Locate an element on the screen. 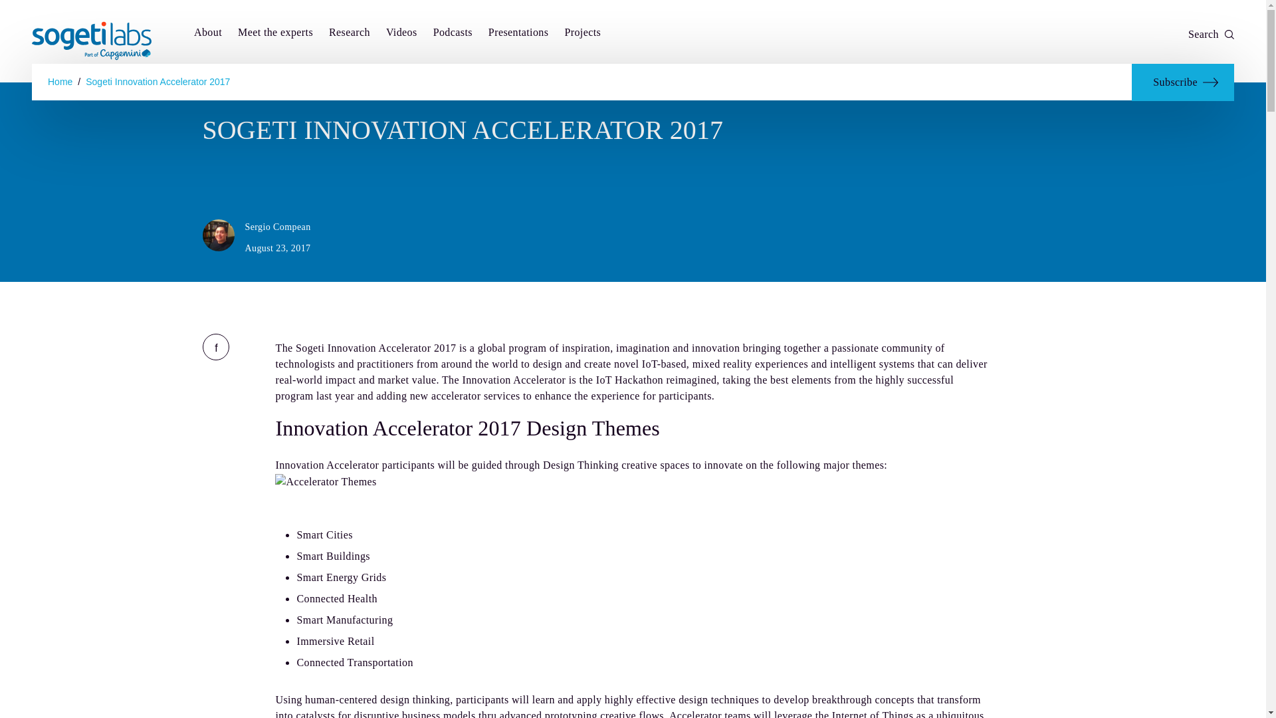 The image size is (1276, 718). opens in a new window is located at coordinates (215, 347).